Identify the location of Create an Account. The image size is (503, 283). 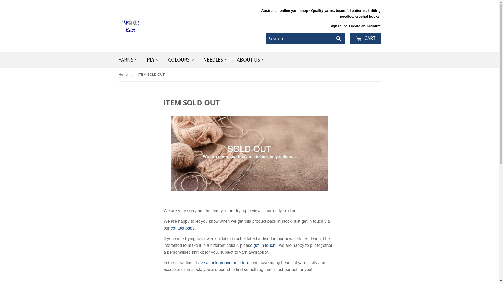
(365, 26).